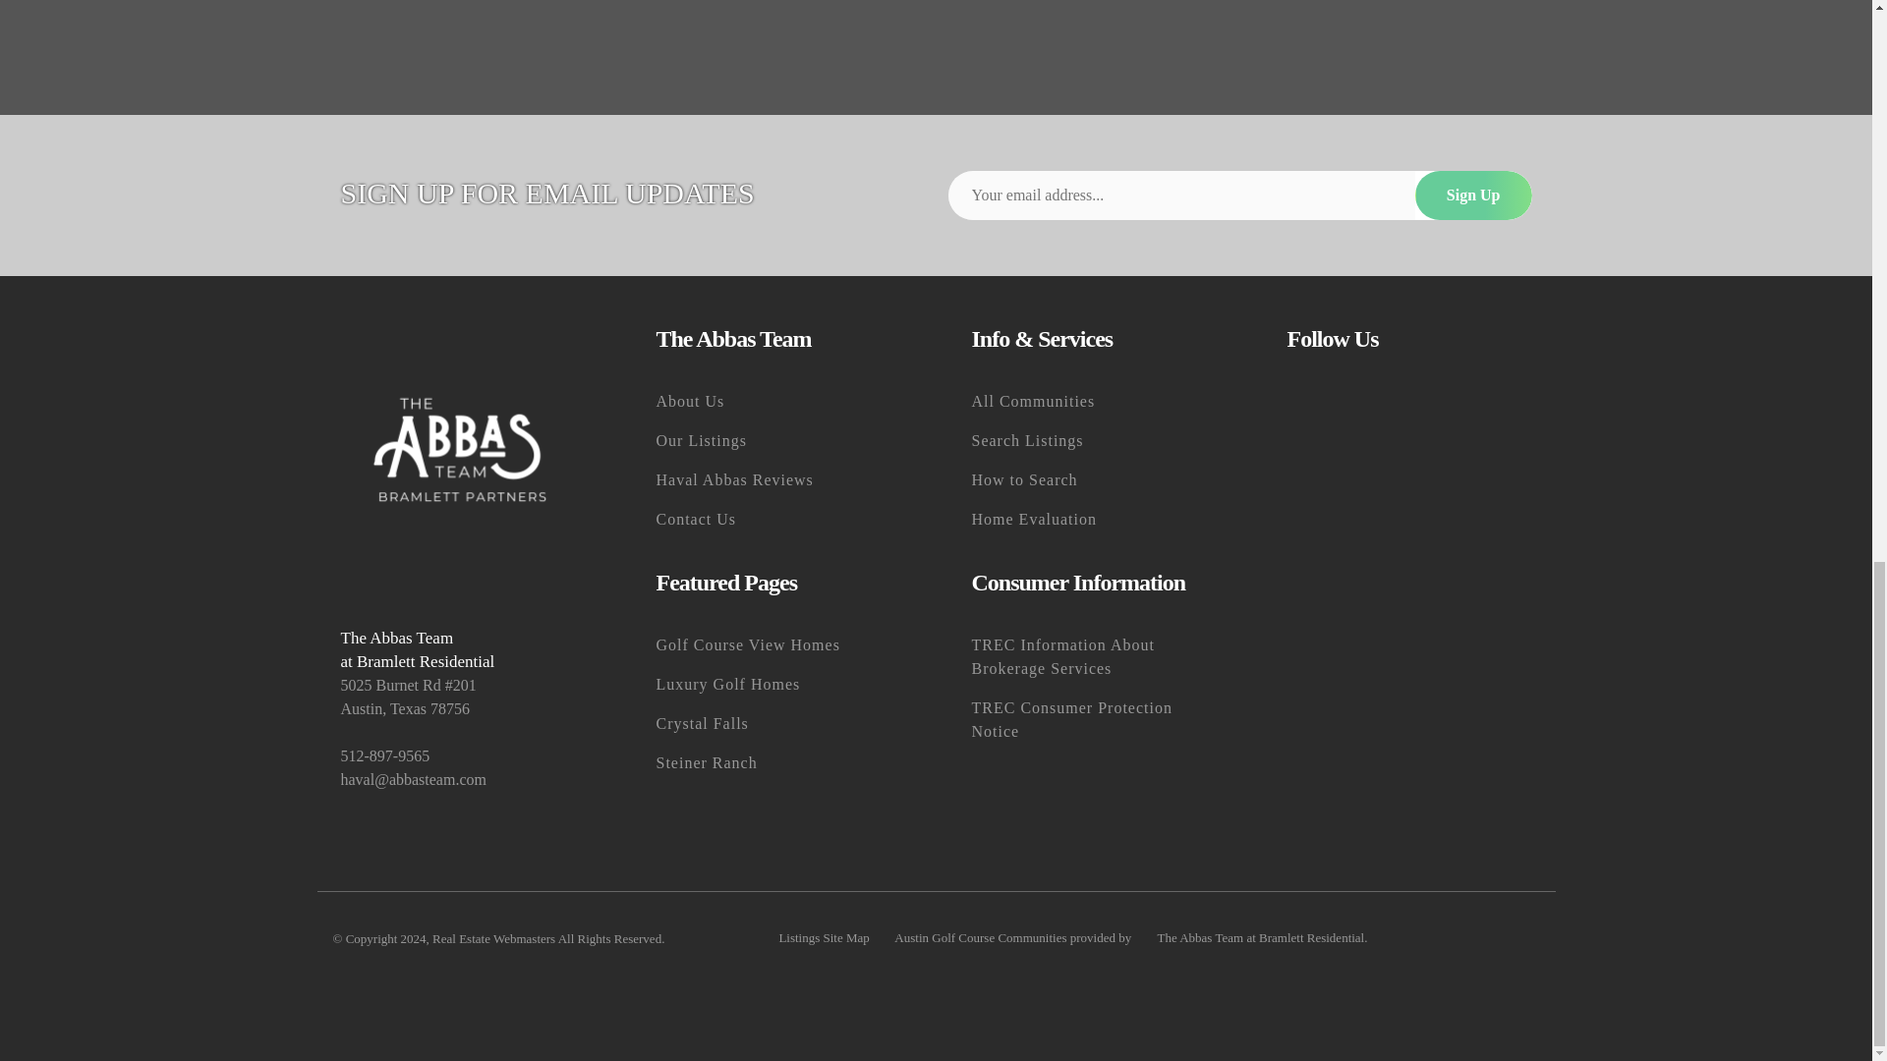 The width and height of the screenshot is (1887, 1061). What do you see at coordinates (1474, 195) in the screenshot?
I see `Sign Up` at bounding box center [1474, 195].